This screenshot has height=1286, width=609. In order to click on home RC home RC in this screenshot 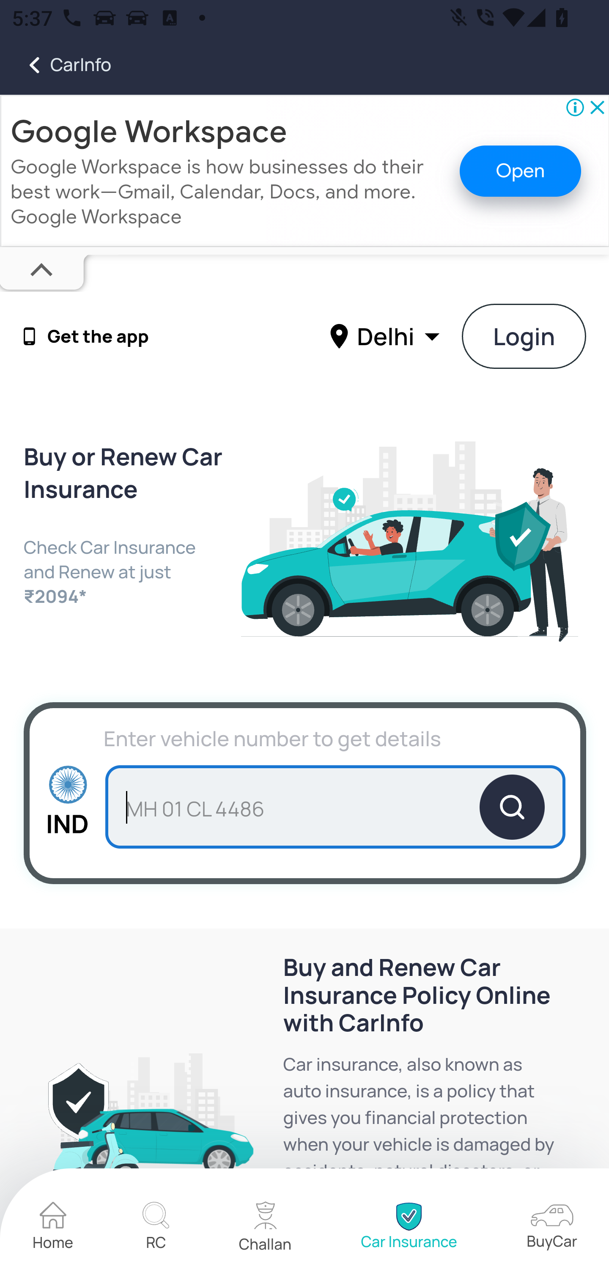, I will do `click(156, 1228)`.